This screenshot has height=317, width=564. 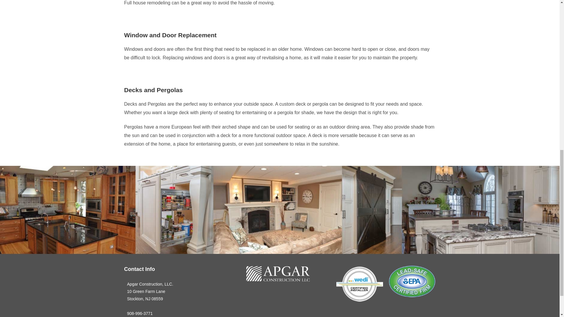 I want to click on lead-safe-150, so click(x=412, y=282).